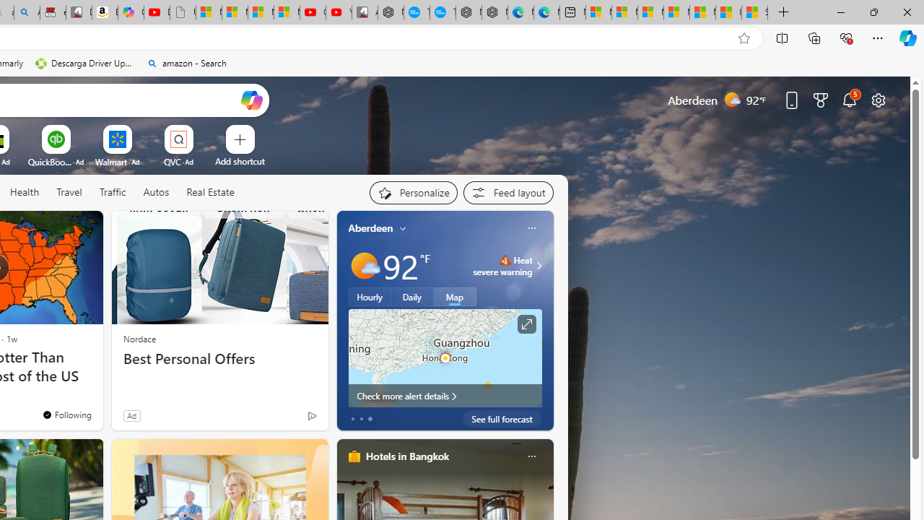 This screenshot has height=520, width=924. I want to click on Health, so click(25, 193).